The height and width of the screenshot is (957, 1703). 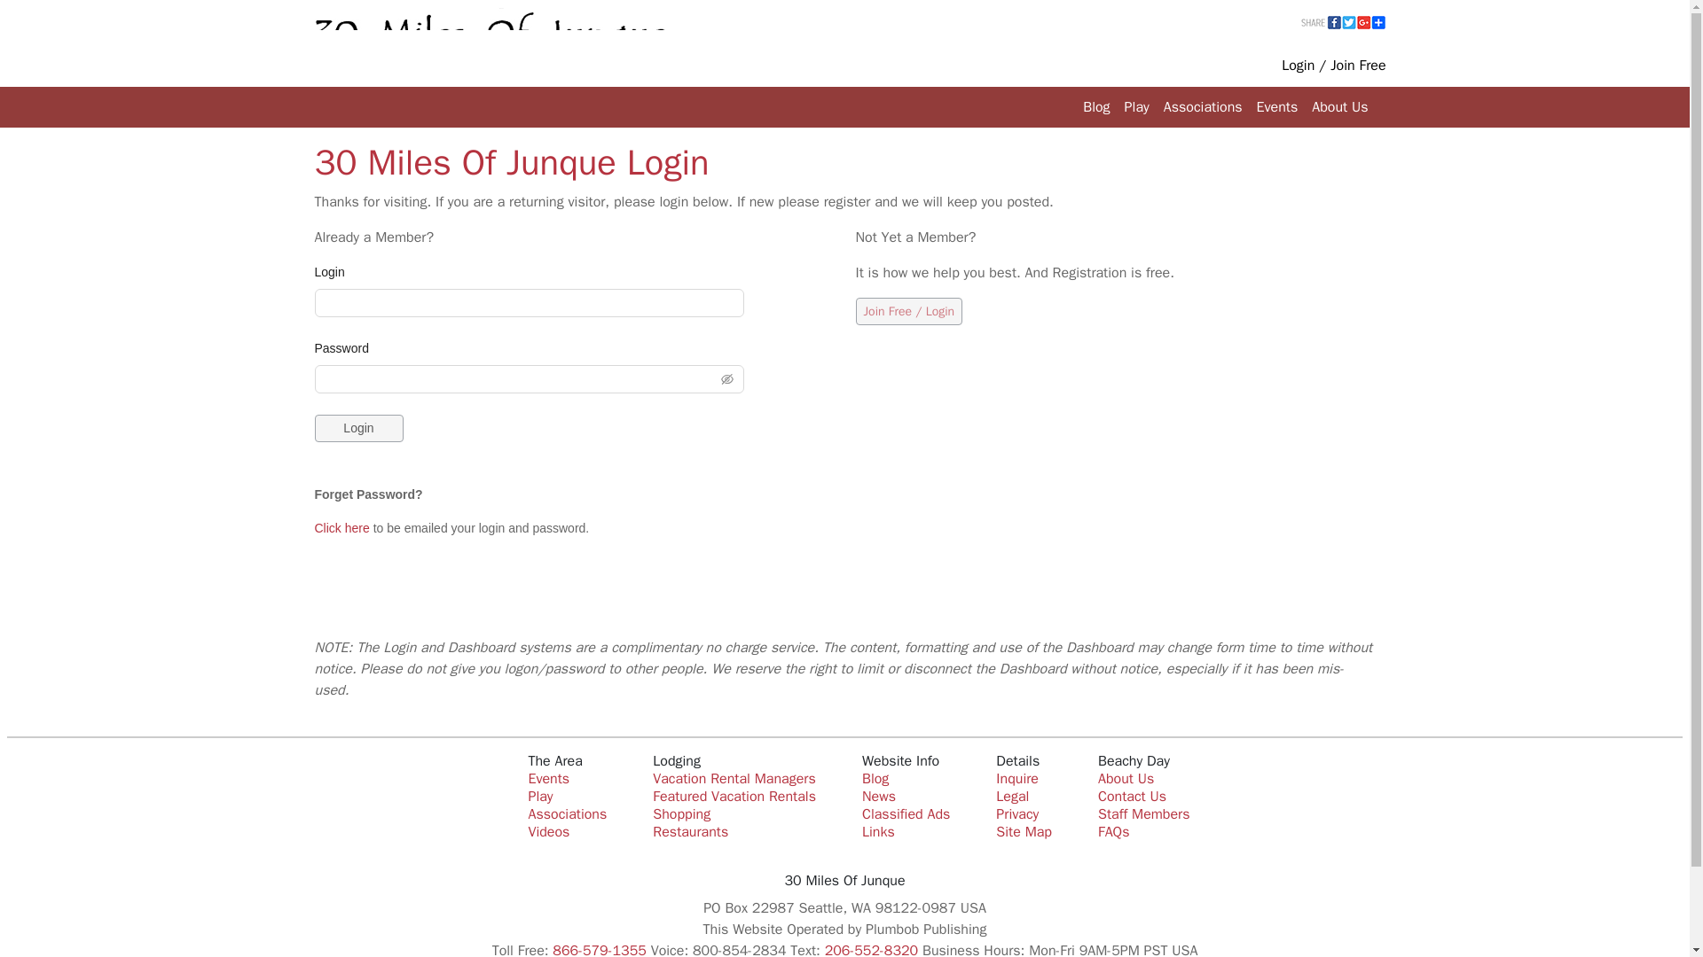 I want to click on Associations, so click(x=1203, y=107).